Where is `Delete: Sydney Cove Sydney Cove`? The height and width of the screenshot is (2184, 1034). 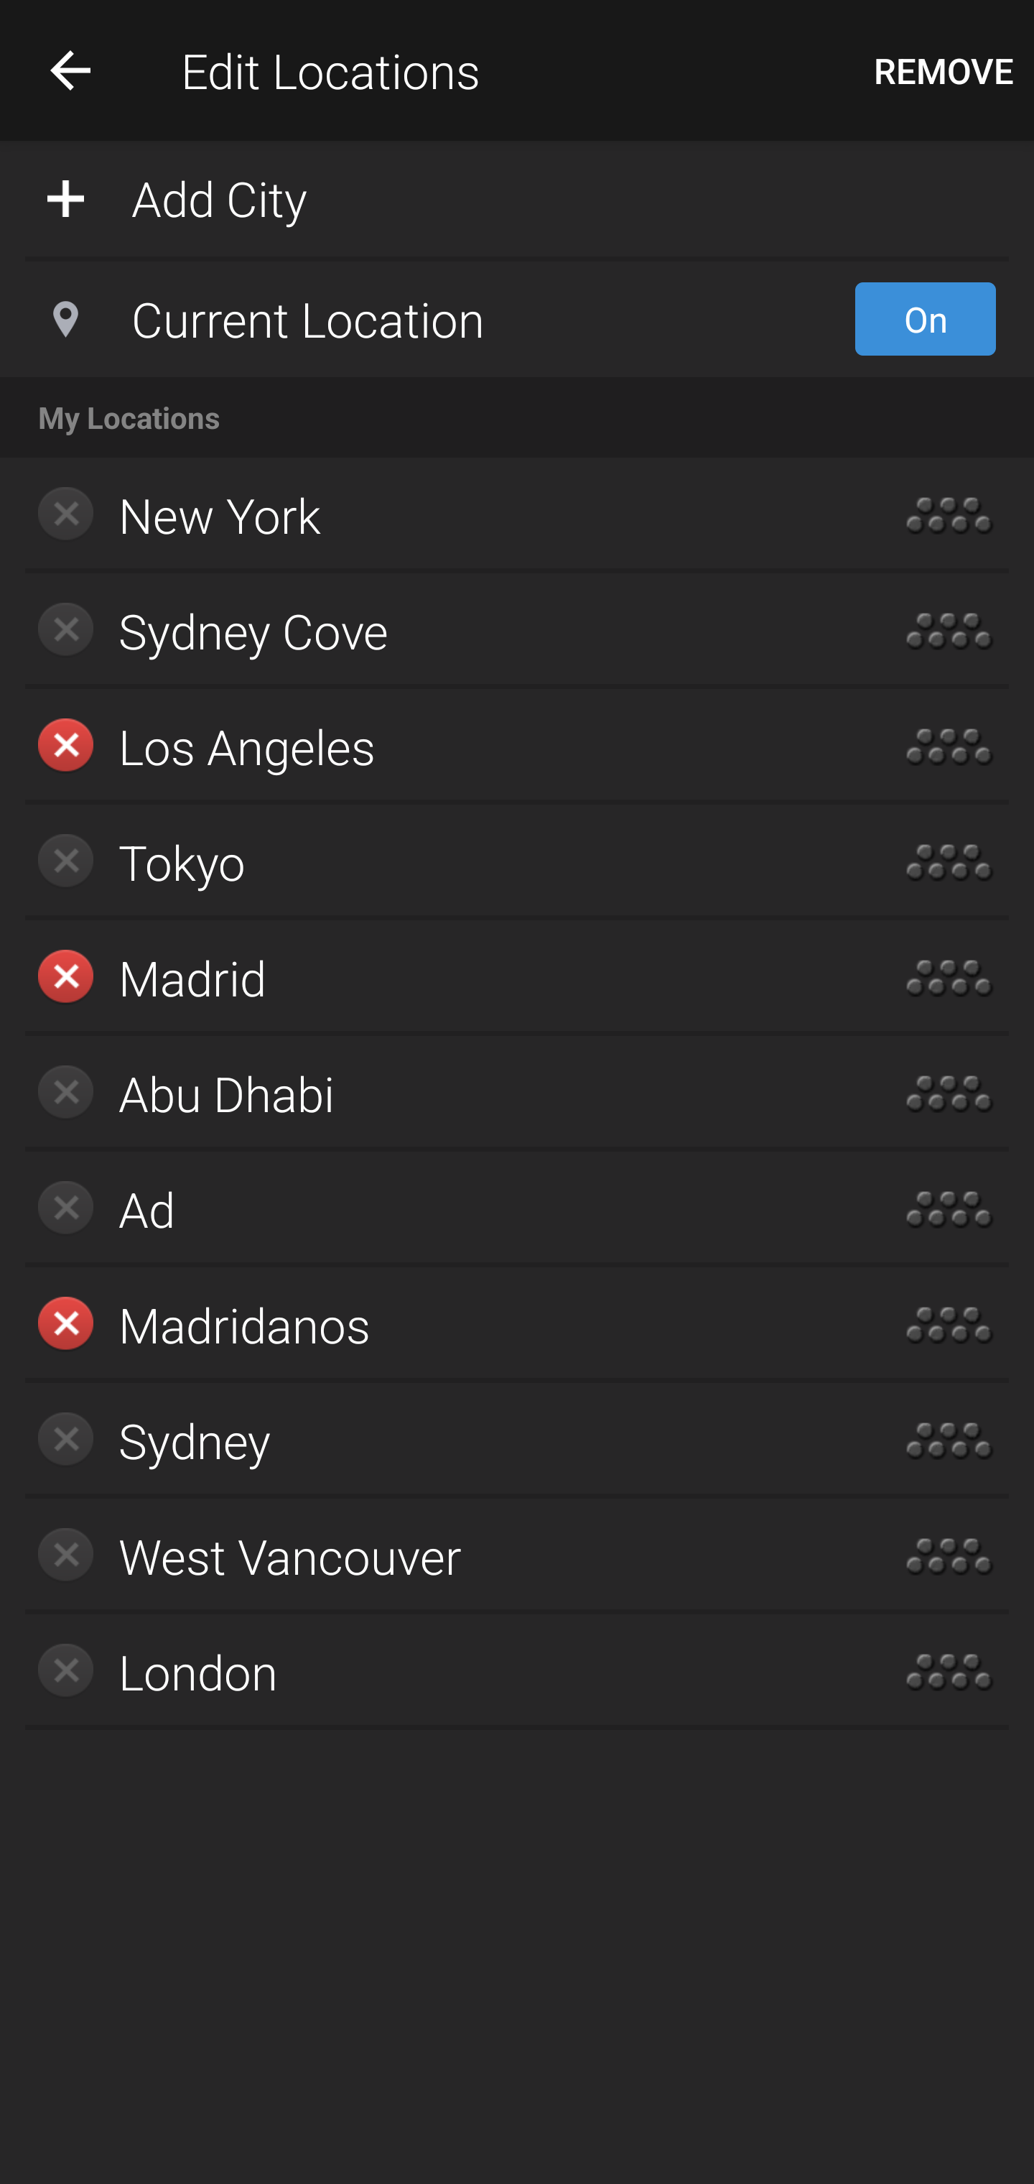 Delete: Sydney Cove Sydney Cove is located at coordinates (434, 631).